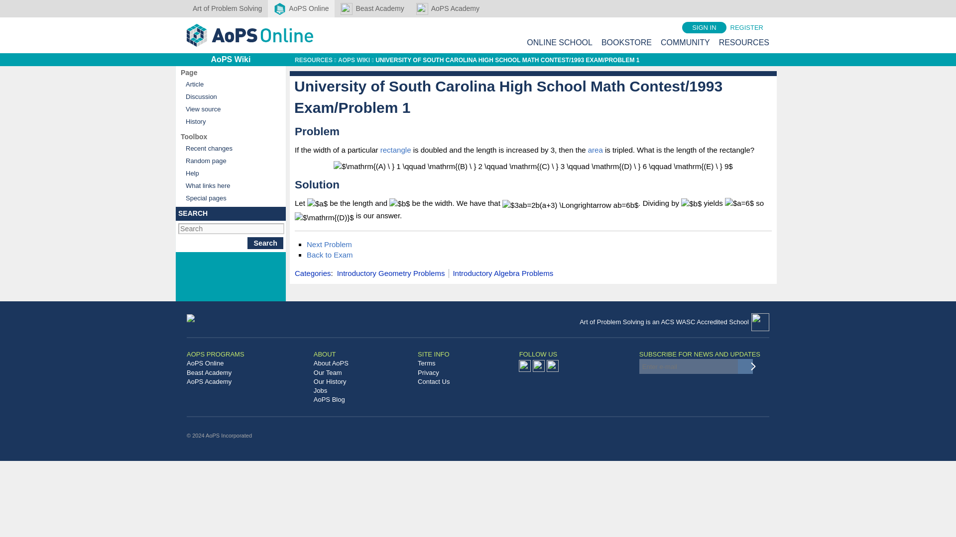  Describe the element at coordinates (744, 42) in the screenshot. I see `RESOURCES` at that location.